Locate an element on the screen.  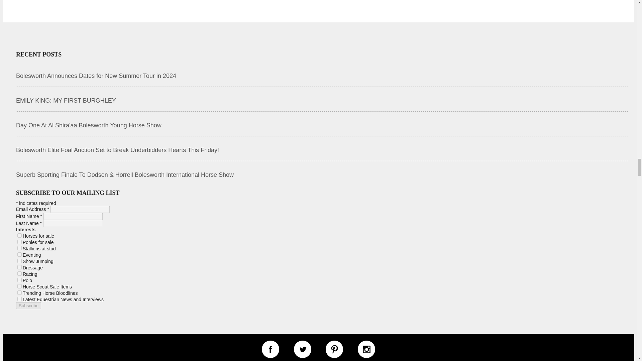
4 is located at coordinates (19, 248).